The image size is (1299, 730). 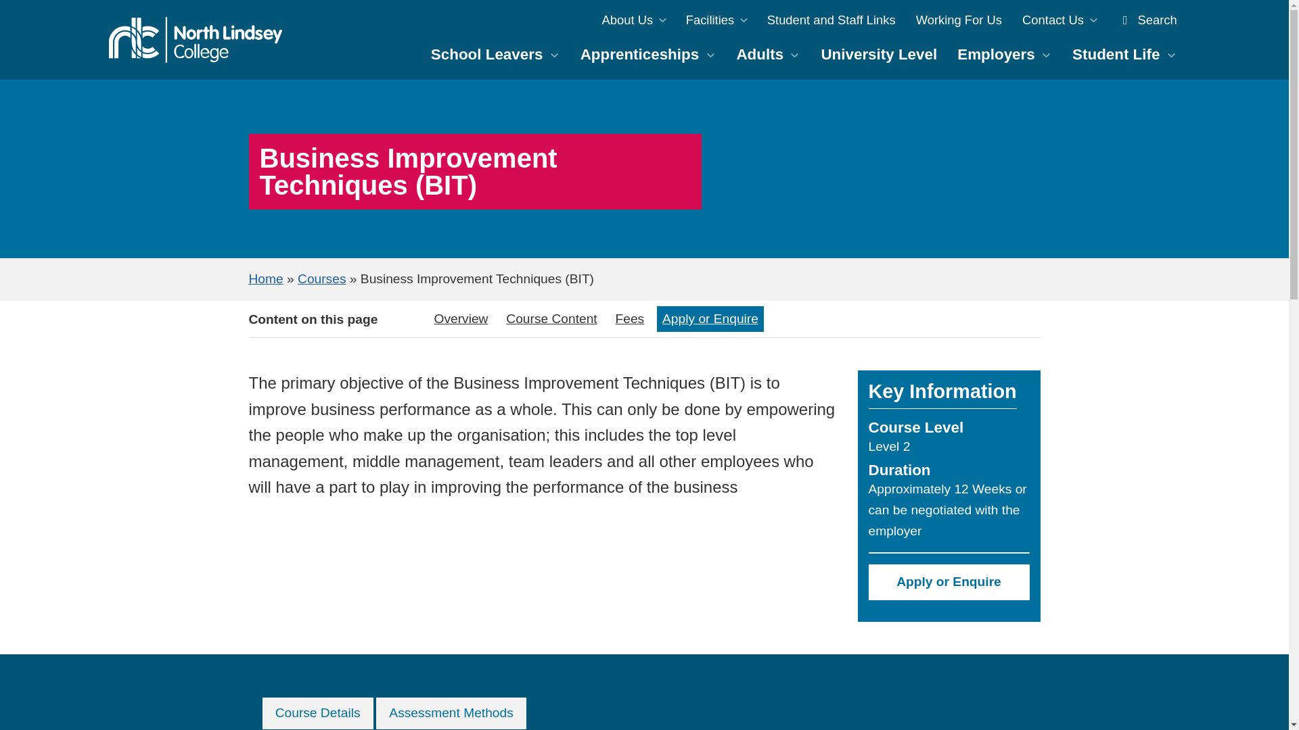 I want to click on Working For Us, so click(x=958, y=20).